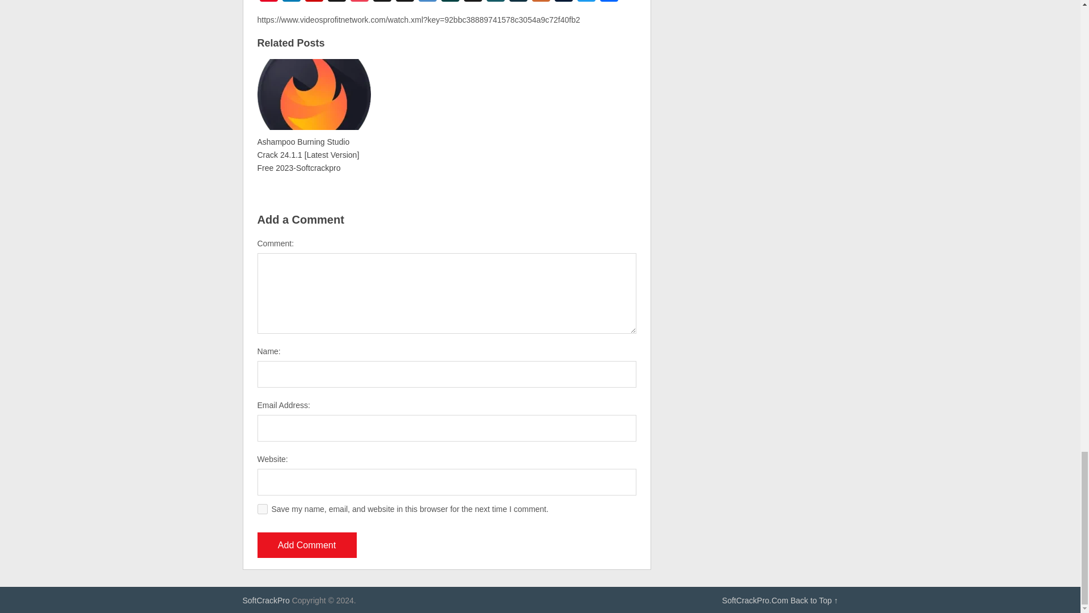  I want to click on Instapaper, so click(337, 2).